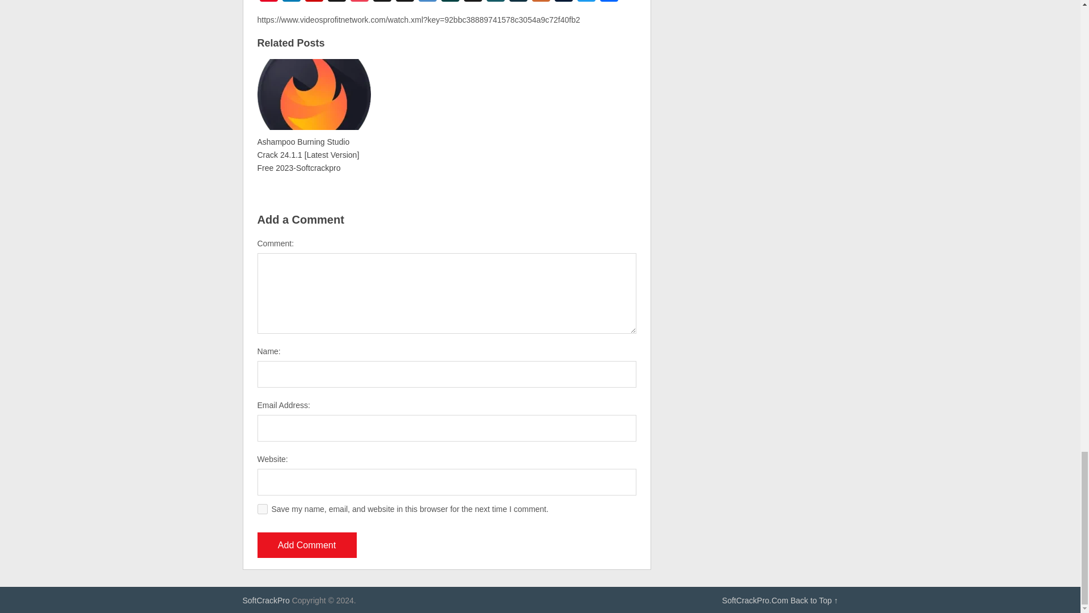  I want to click on Instapaper, so click(337, 2).